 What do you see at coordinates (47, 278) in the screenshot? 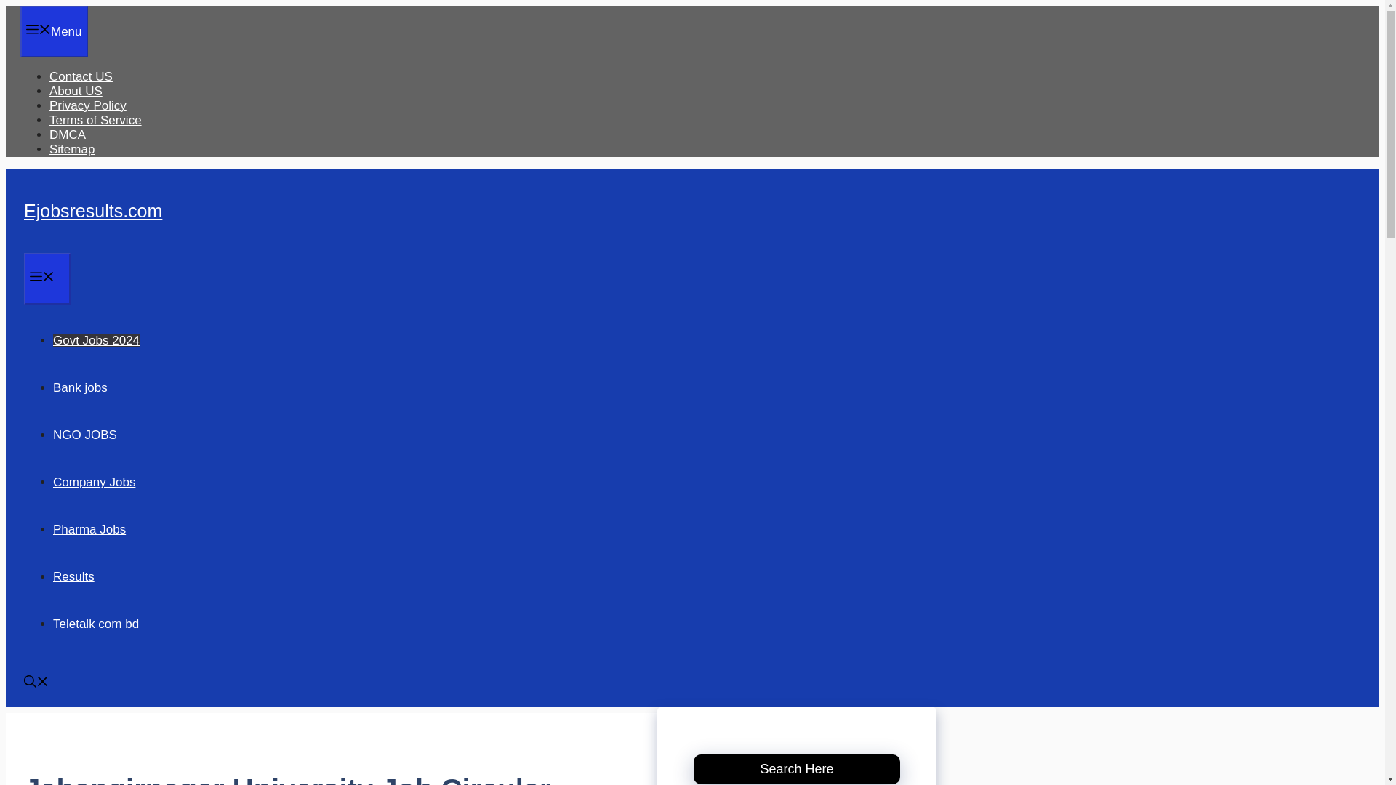
I see `Menu` at bounding box center [47, 278].